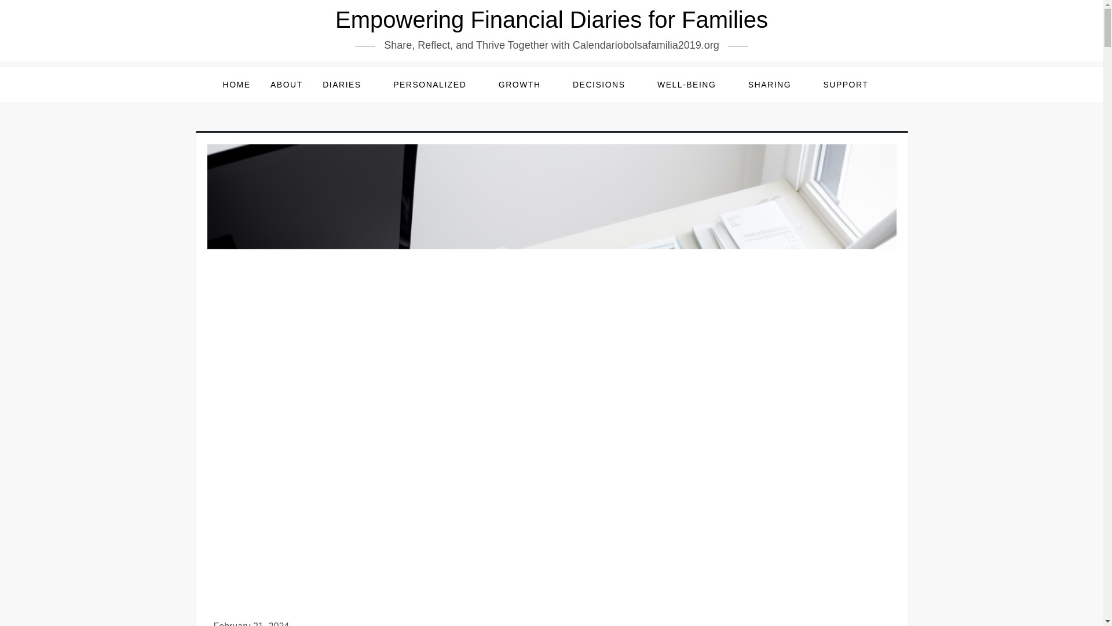  I want to click on February 21, 2024, so click(251, 624).